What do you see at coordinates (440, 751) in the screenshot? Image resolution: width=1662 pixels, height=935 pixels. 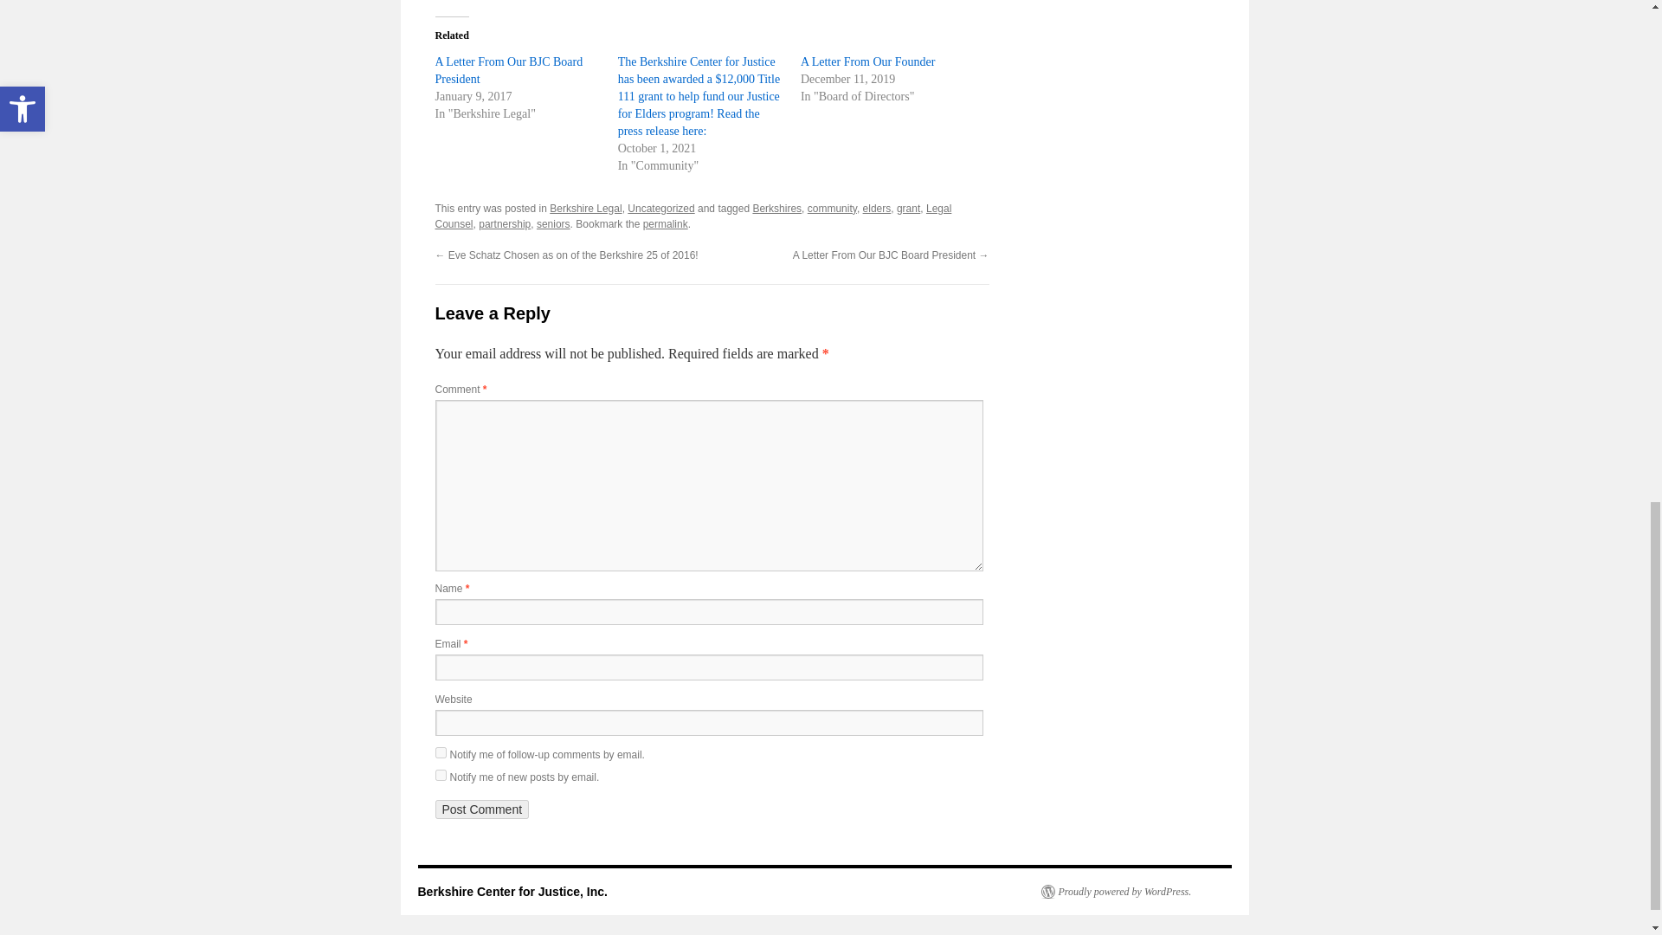 I see `subscribe` at bounding box center [440, 751].